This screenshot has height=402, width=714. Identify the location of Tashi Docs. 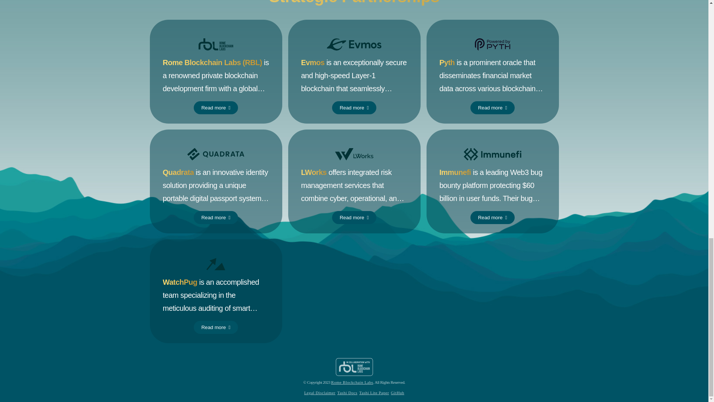
(347, 392).